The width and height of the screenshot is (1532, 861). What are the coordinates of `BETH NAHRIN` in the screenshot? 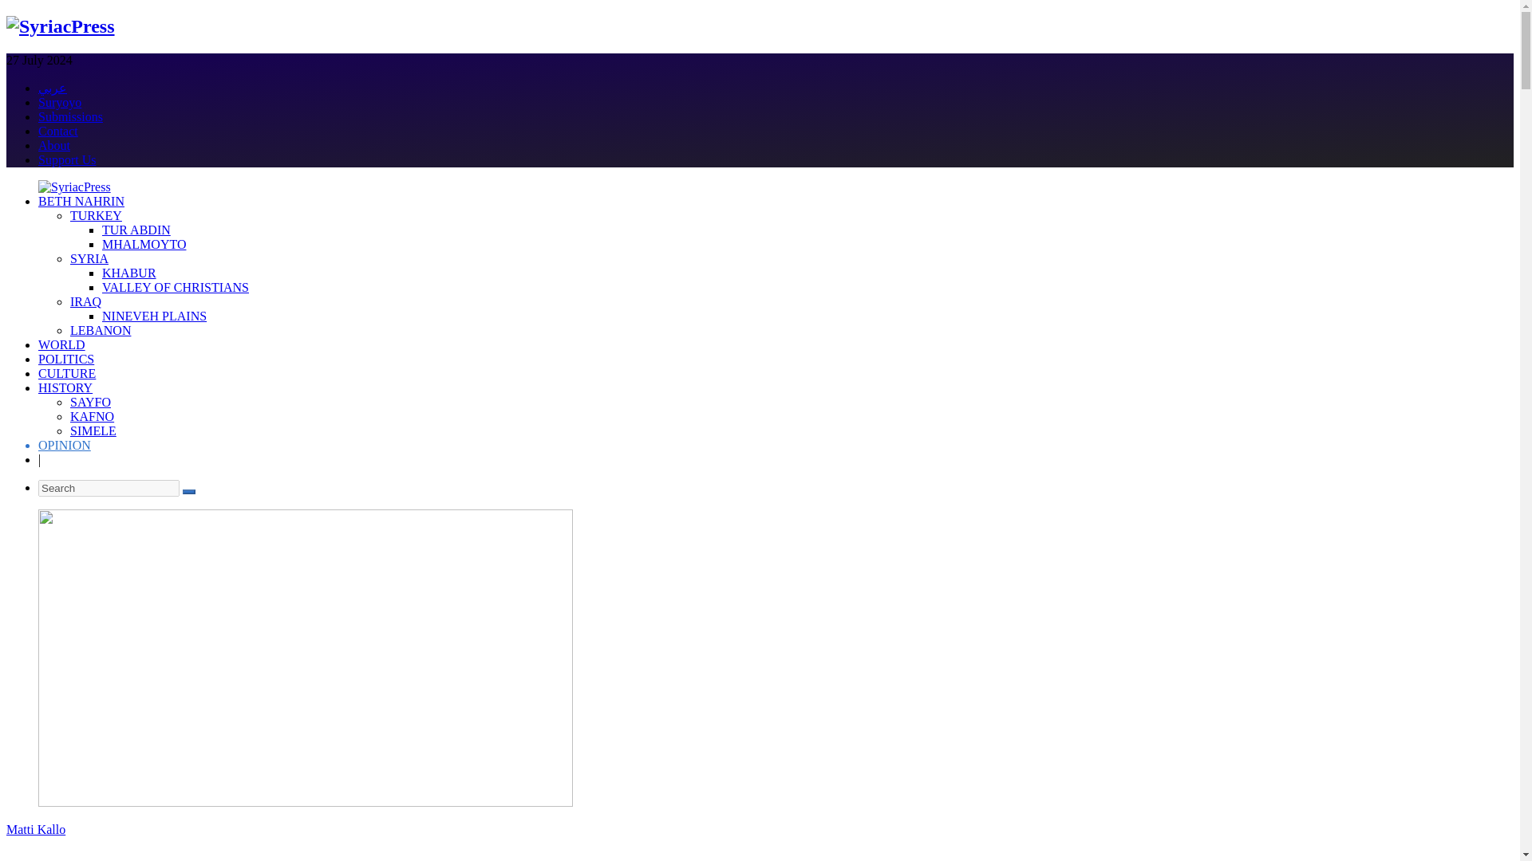 It's located at (81, 201).